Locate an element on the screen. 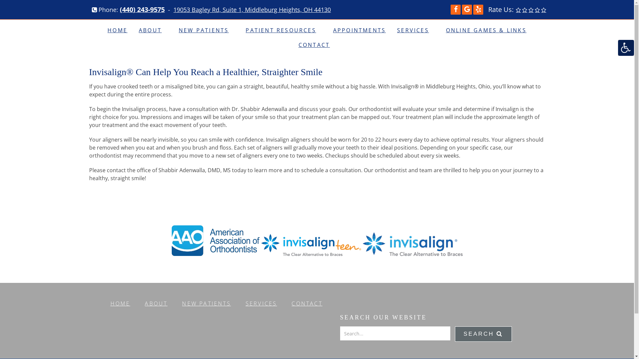 This screenshot has width=639, height=359. APPOINTMENTS is located at coordinates (359, 30).